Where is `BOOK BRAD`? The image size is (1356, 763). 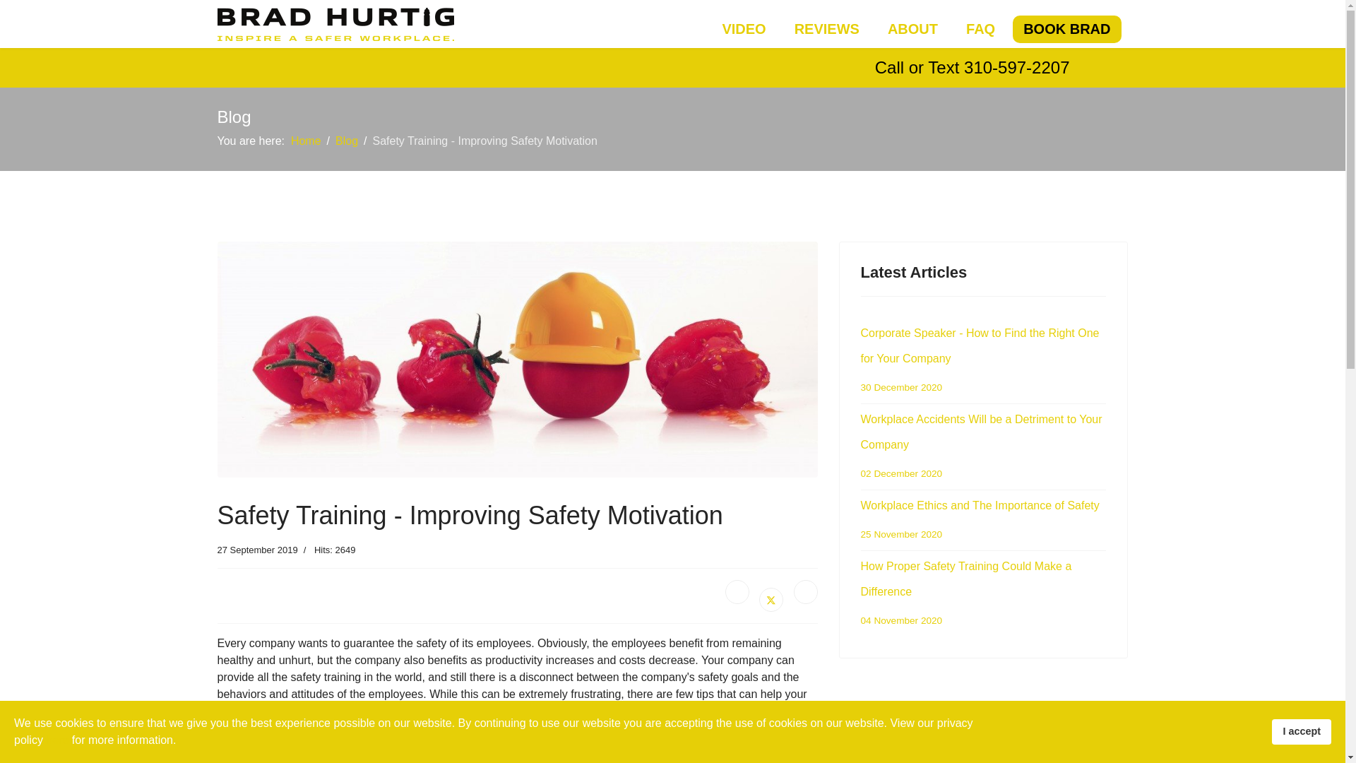 BOOK BRAD is located at coordinates (1066, 28).